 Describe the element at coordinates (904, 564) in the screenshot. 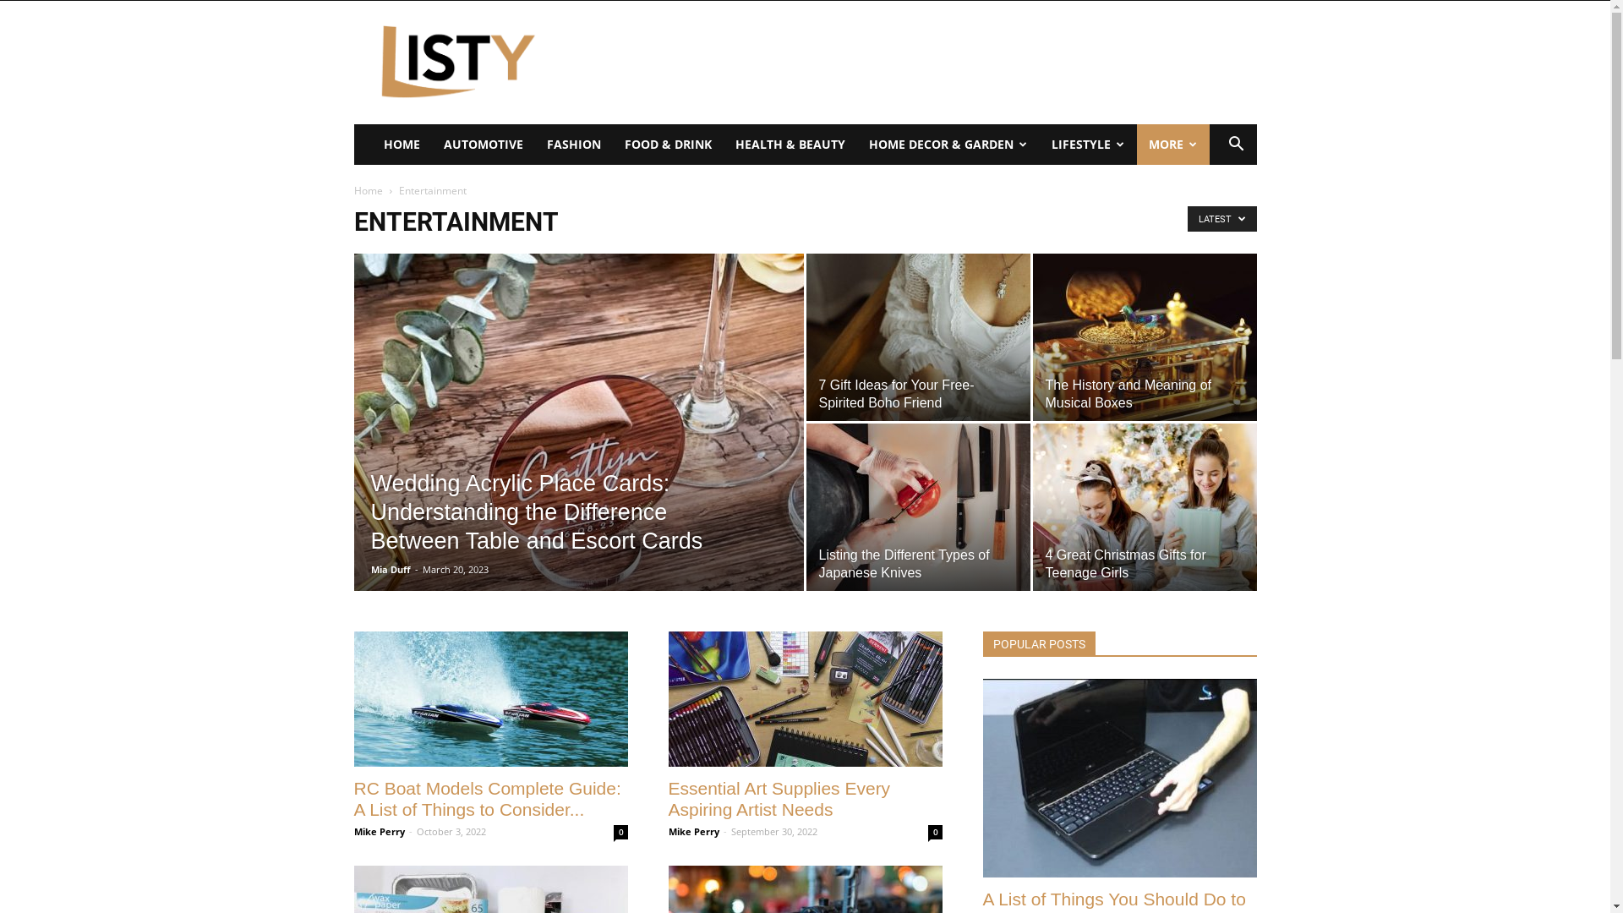

I see `Listing the Different Types of Japanese Knives` at that location.